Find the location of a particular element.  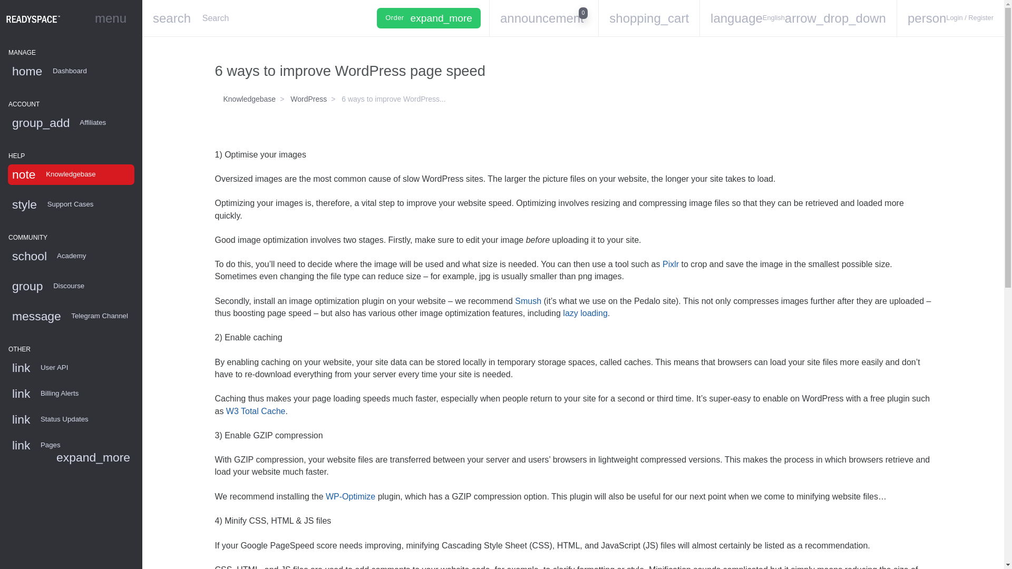

note Knowledgebase is located at coordinates (71, 419).